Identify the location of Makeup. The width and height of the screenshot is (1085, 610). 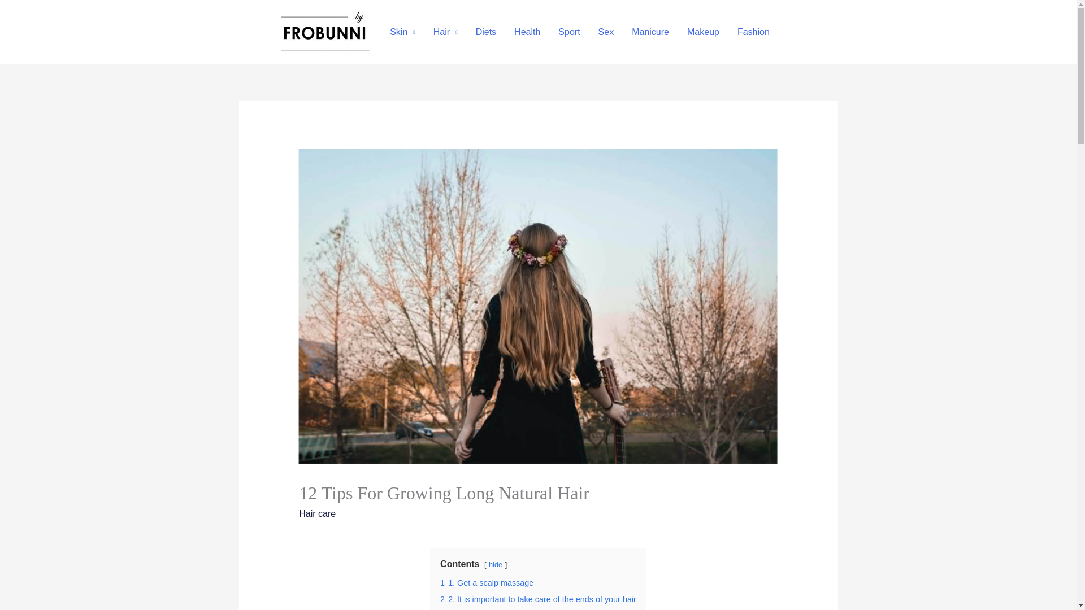
(703, 32).